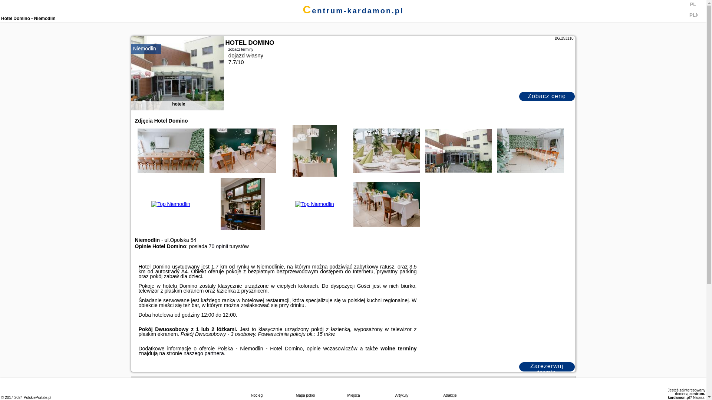 This screenshot has width=712, height=400. I want to click on 70 opinii, so click(218, 246).